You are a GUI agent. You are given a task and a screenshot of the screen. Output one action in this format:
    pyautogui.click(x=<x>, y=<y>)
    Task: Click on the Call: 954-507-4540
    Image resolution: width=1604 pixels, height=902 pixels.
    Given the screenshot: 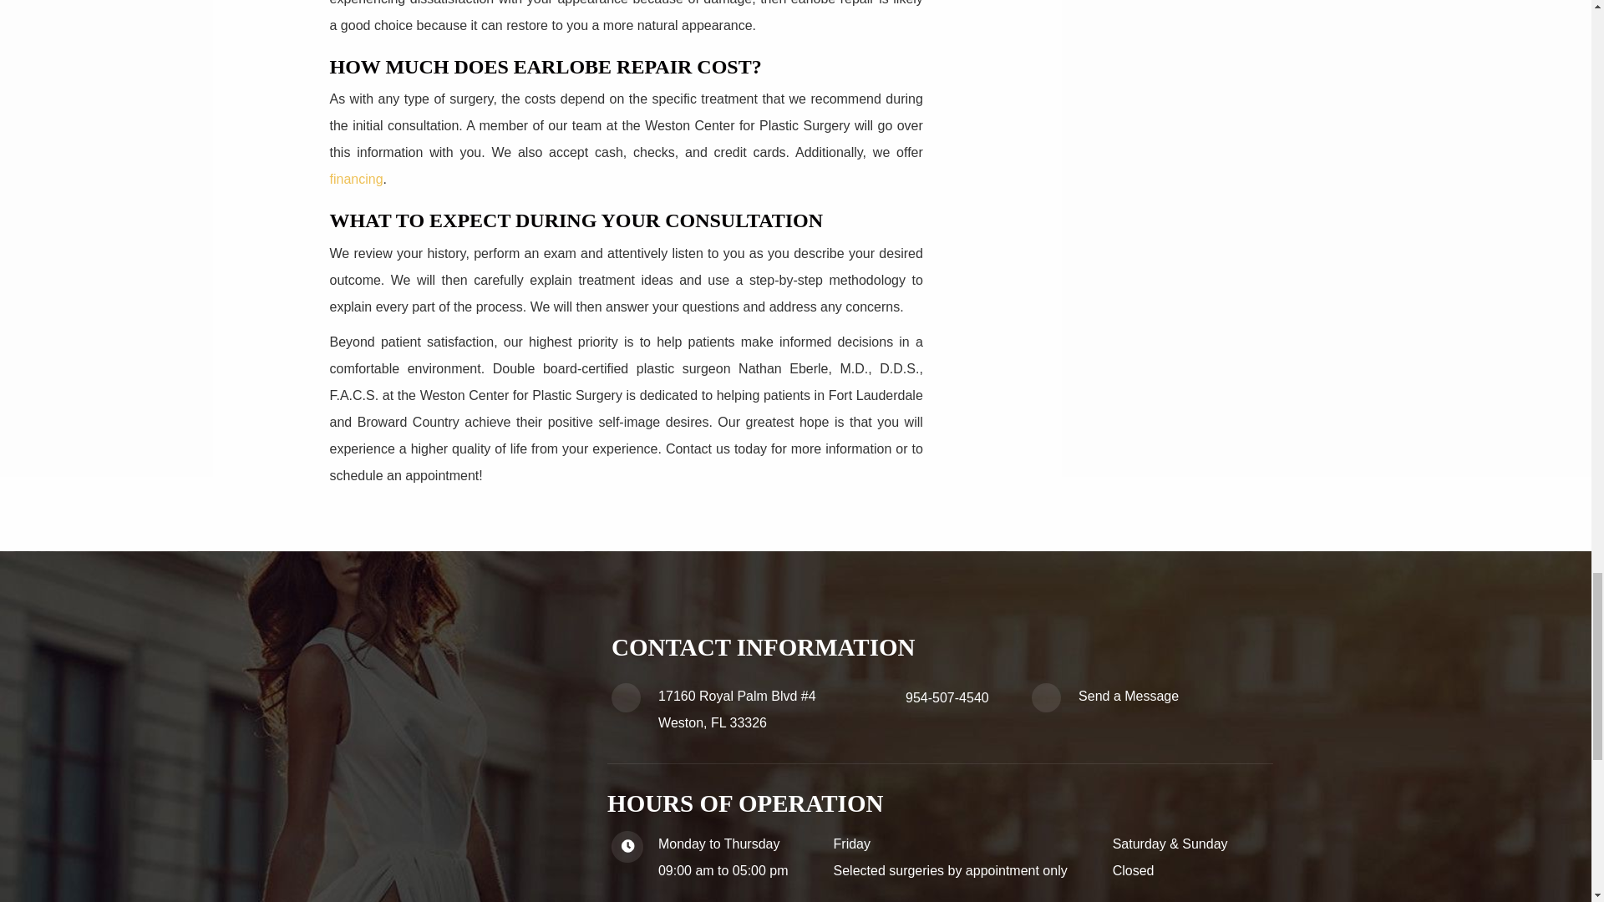 What is the action you would take?
    pyautogui.click(x=947, y=697)
    